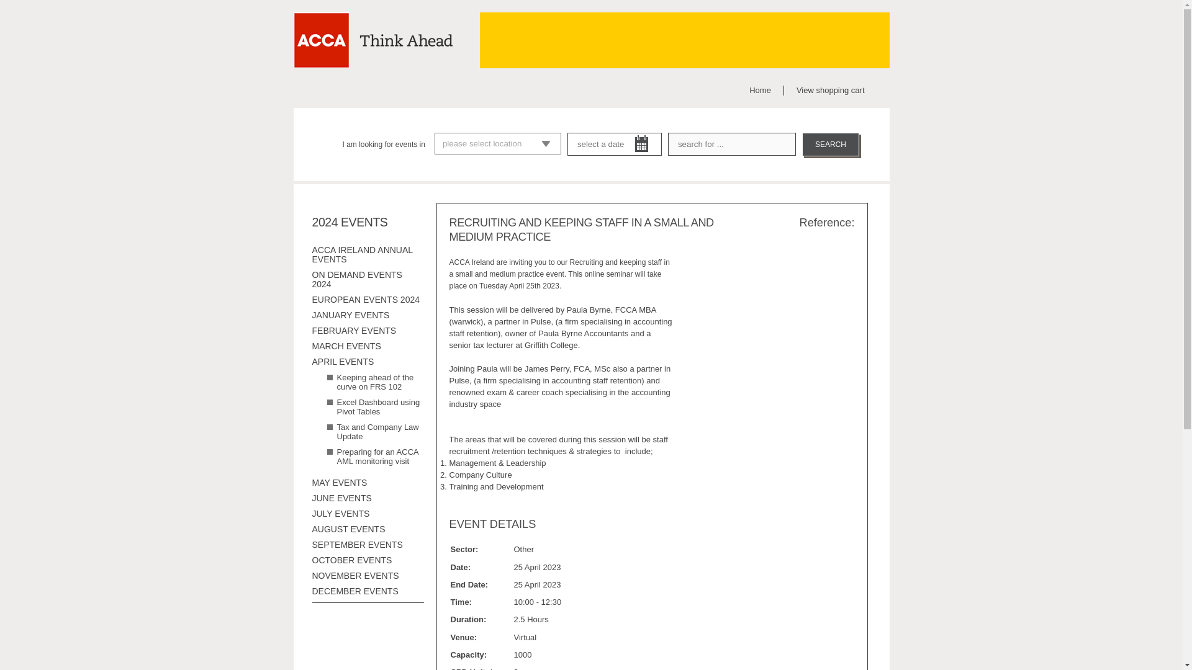 Image resolution: width=1192 pixels, height=670 pixels. I want to click on FEBRUARY EVENTS, so click(353, 330).